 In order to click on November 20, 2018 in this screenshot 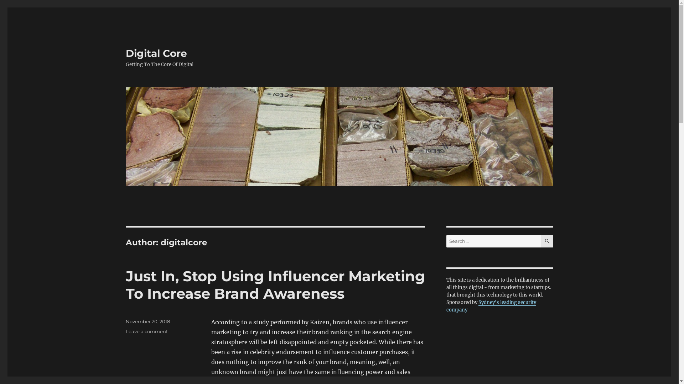, I will do `click(147, 321)`.